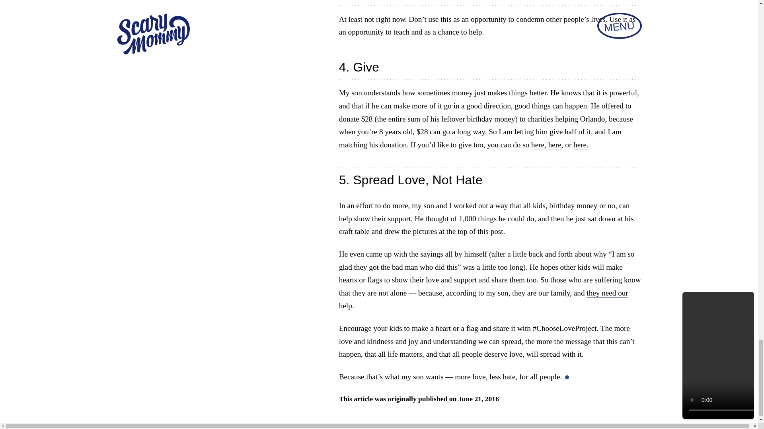 This screenshot has width=764, height=429. What do you see at coordinates (483, 300) in the screenshot?
I see `they need our help` at bounding box center [483, 300].